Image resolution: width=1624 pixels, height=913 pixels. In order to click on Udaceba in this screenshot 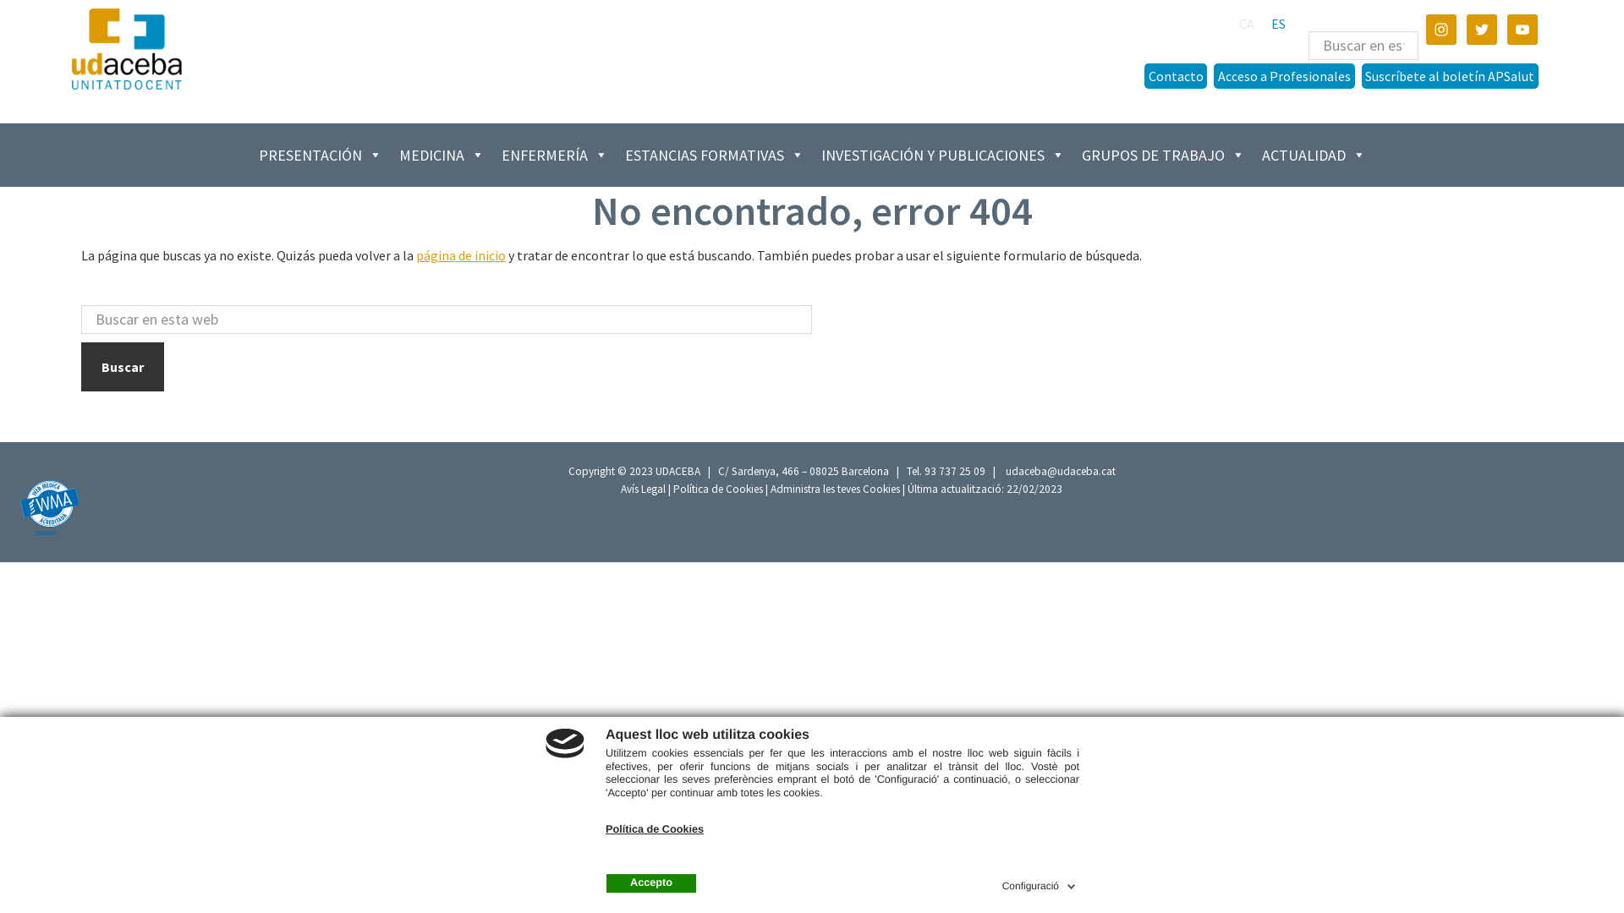, I will do `click(127, 49)`.